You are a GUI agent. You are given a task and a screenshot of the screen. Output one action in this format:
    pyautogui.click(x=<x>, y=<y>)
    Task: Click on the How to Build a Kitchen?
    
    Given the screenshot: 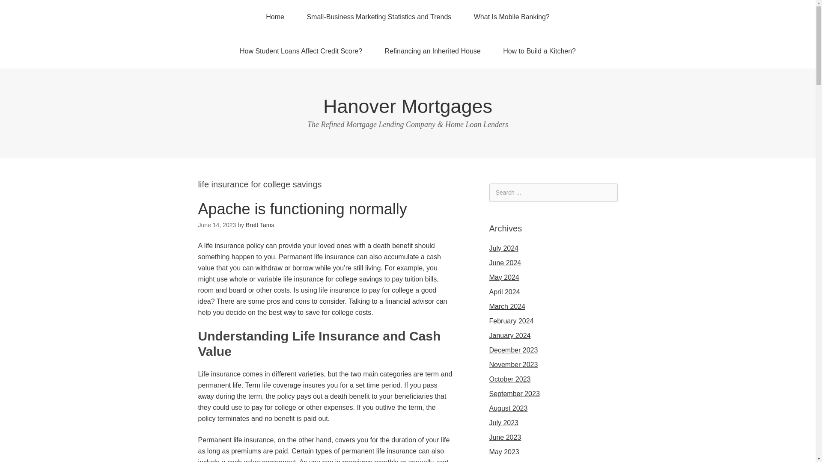 What is the action you would take?
    pyautogui.click(x=539, y=51)
    